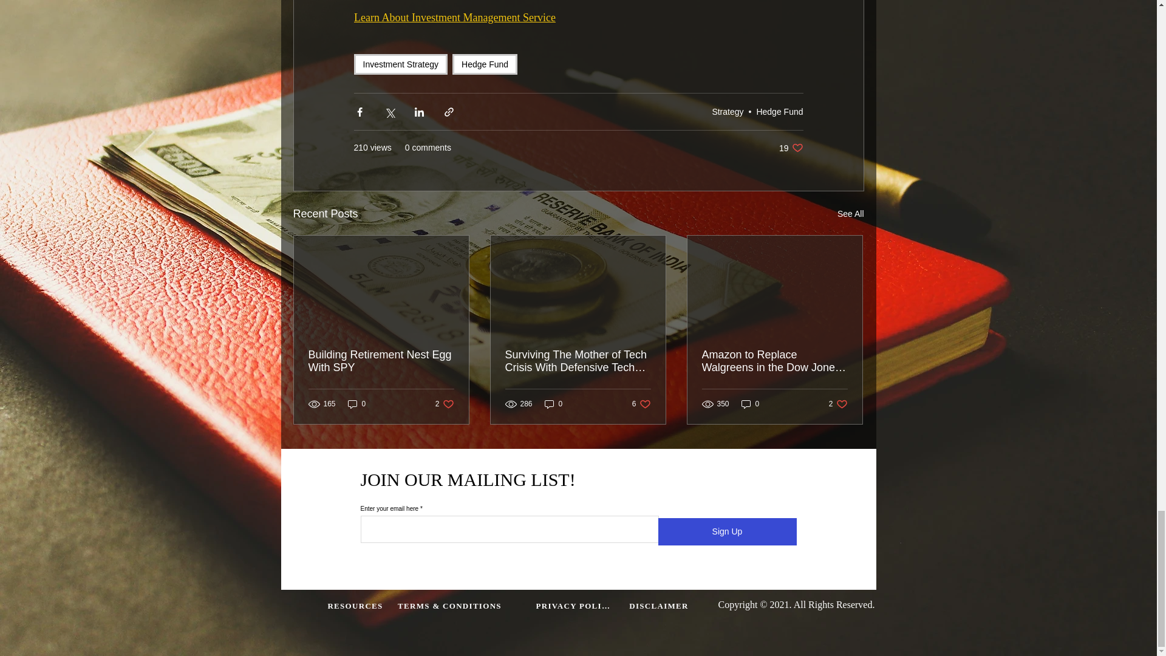 The width and height of the screenshot is (1166, 656). I want to click on Strategy, so click(779, 112).